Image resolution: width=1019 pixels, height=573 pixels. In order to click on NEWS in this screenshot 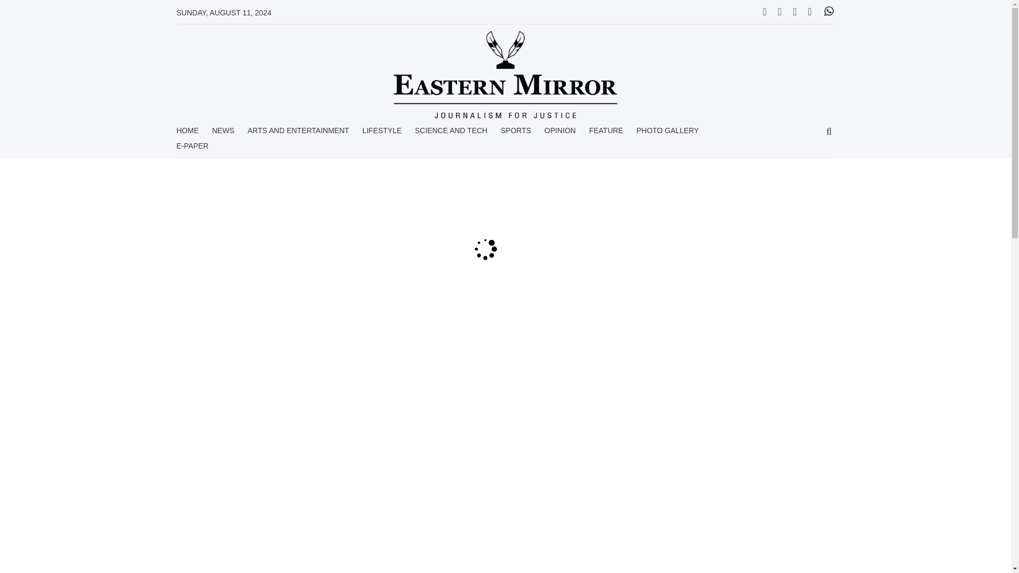, I will do `click(223, 134)`.